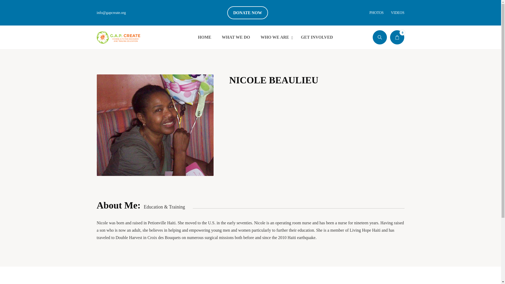 The width and height of the screenshot is (505, 284). What do you see at coordinates (376, 13) in the screenshot?
I see `PHOTOS` at bounding box center [376, 13].